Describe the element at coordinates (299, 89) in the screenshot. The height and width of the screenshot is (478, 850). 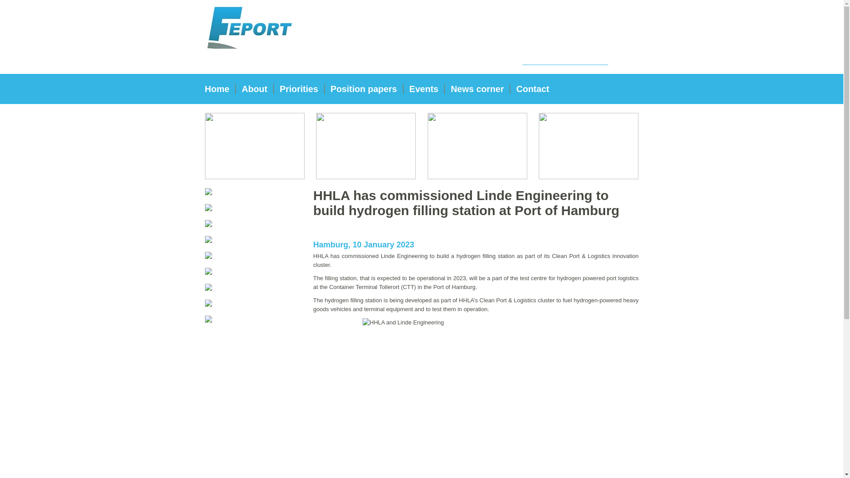
I see `Priorities` at that location.